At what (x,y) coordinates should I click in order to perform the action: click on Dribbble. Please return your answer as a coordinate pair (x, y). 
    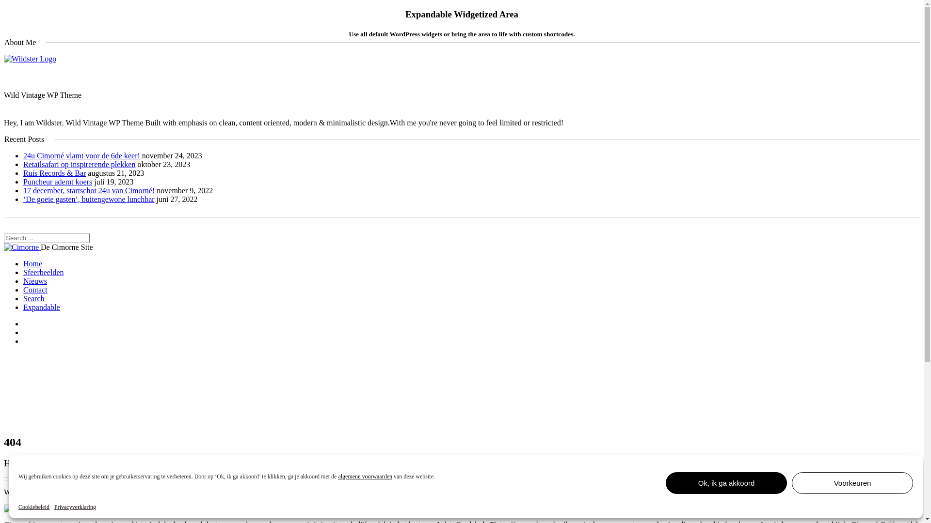
    Looking at the image, I should click on (478, 228).